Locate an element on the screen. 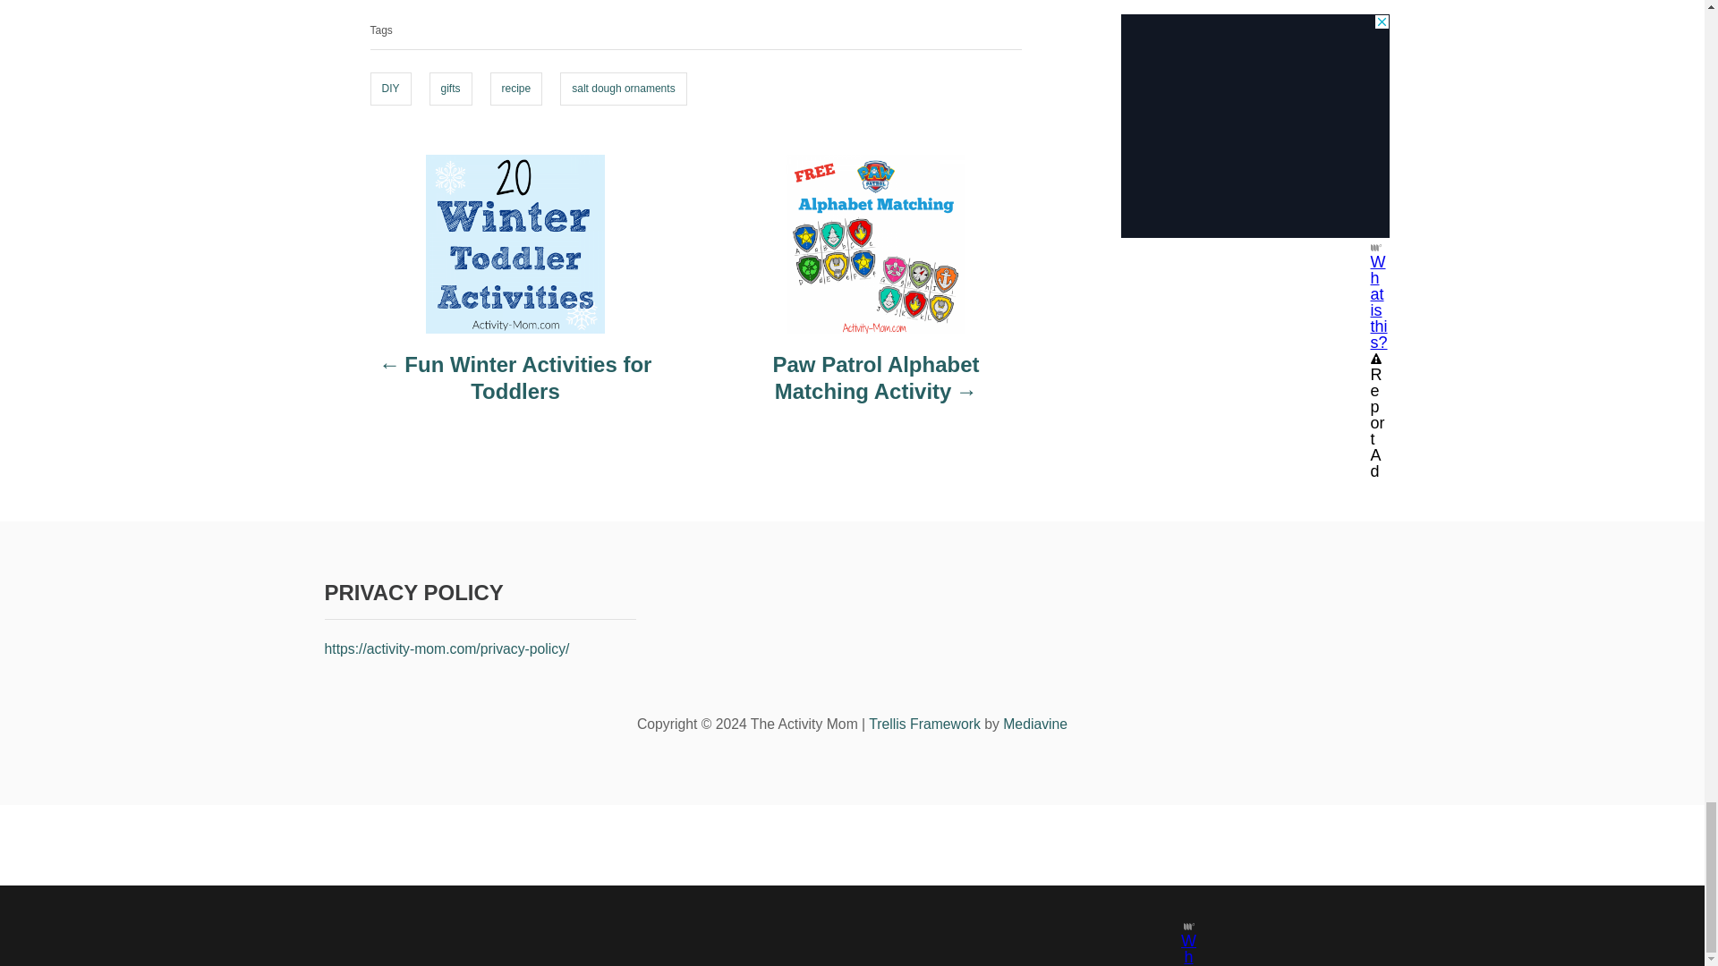  DIY is located at coordinates (391, 89).